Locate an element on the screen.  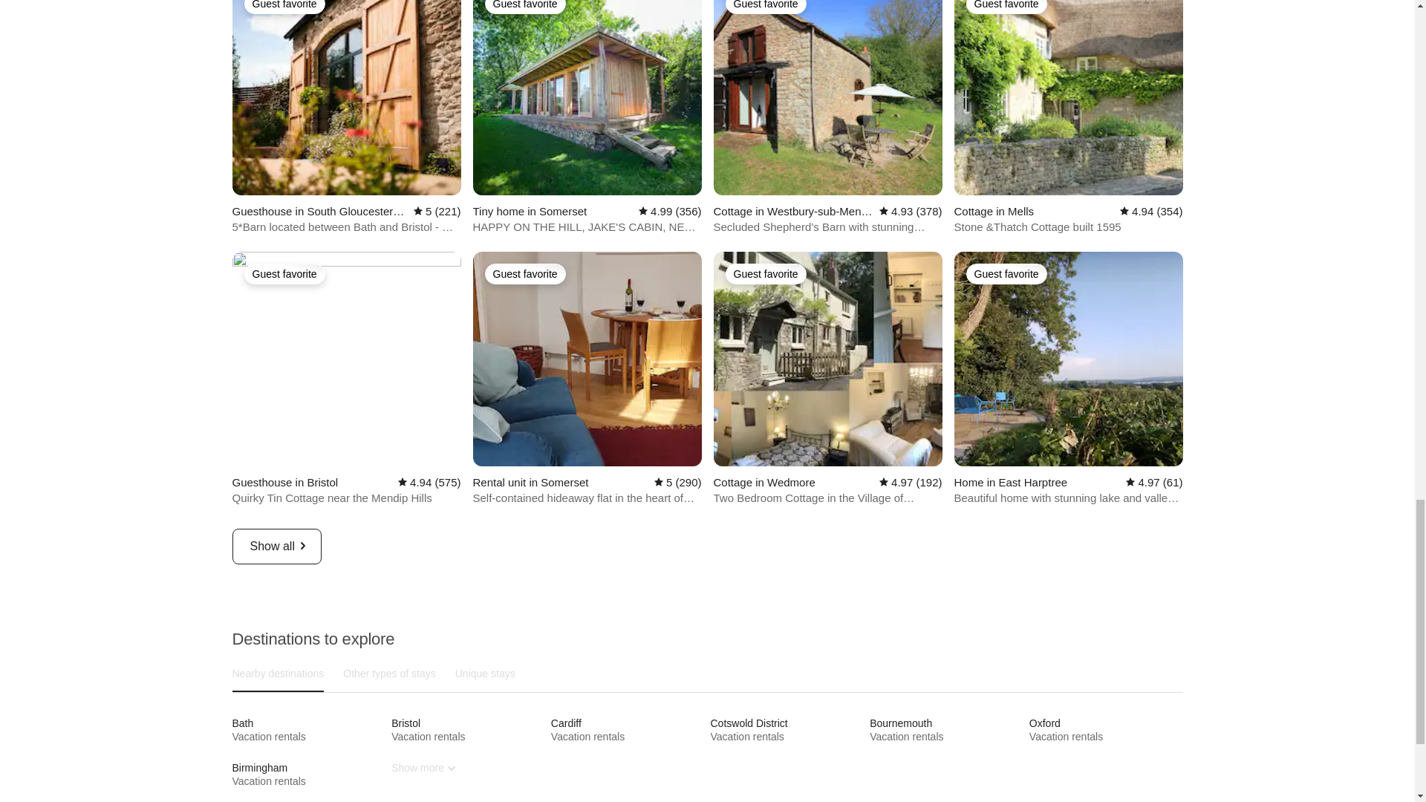
Unique stays is located at coordinates (485, 673).